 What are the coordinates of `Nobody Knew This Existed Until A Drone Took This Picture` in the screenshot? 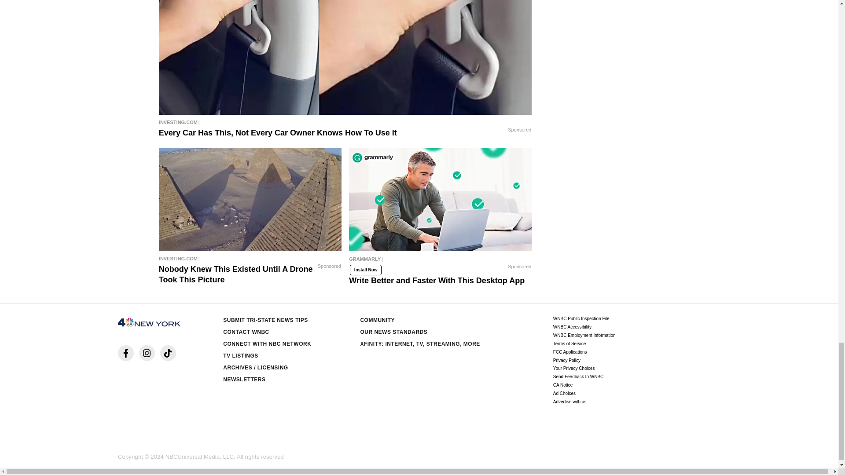 It's located at (250, 259).